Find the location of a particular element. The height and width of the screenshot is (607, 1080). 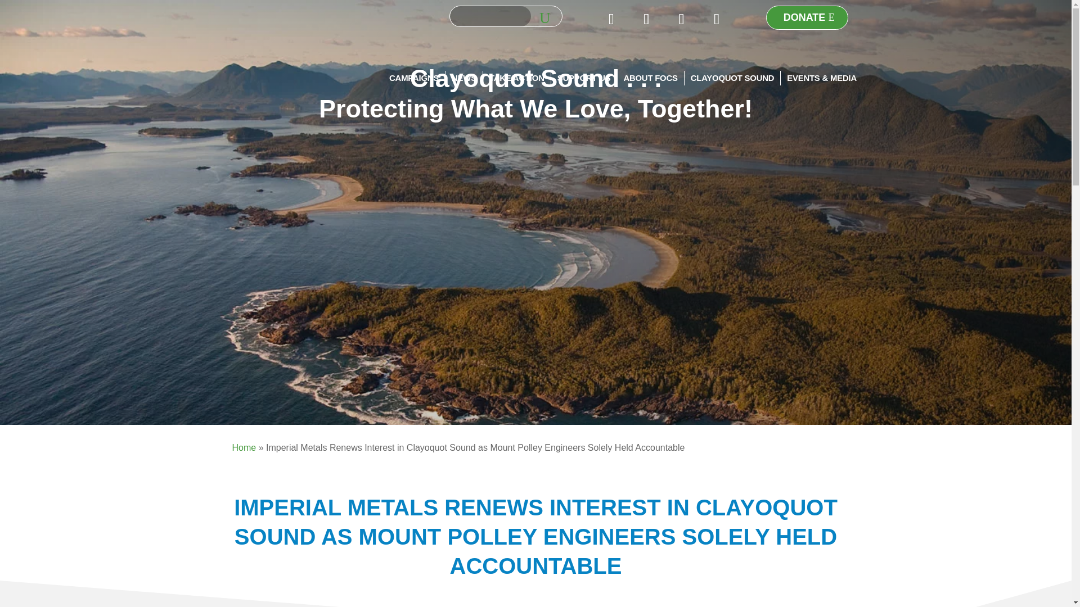

Search is located at coordinates (546, 16).